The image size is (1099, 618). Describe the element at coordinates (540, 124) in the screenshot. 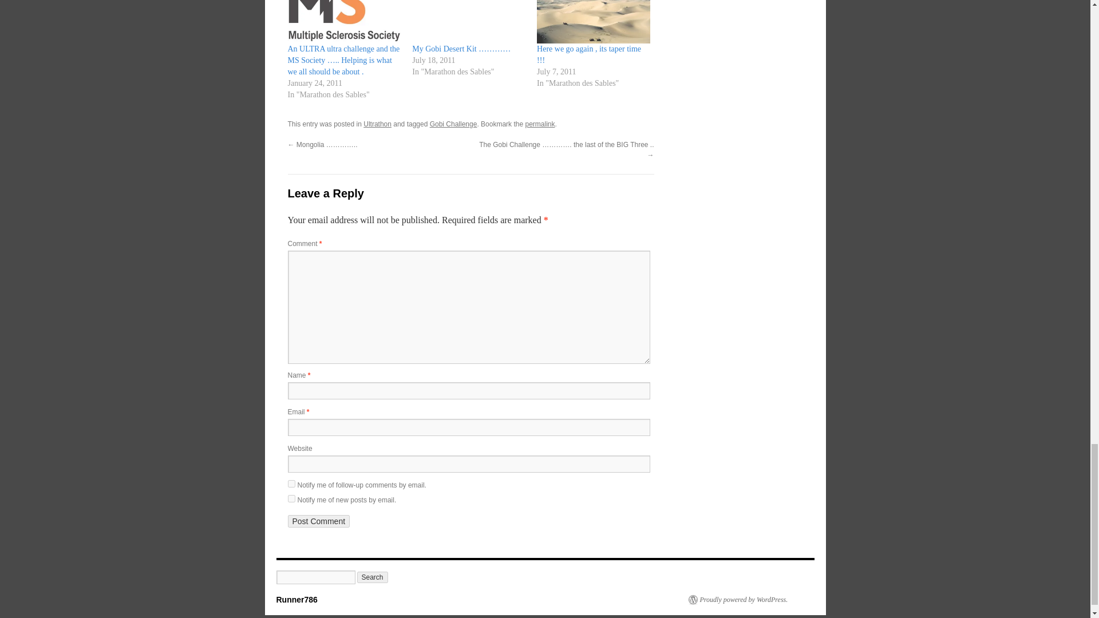

I see `permalink` at that location.